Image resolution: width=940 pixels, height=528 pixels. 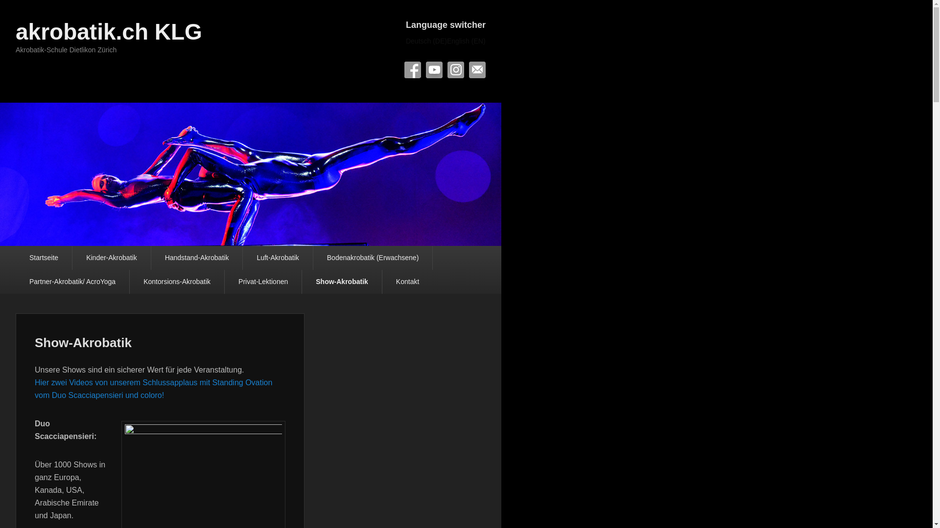 I want to click on Luft-Akrobatik, so click(x=278, y=258).